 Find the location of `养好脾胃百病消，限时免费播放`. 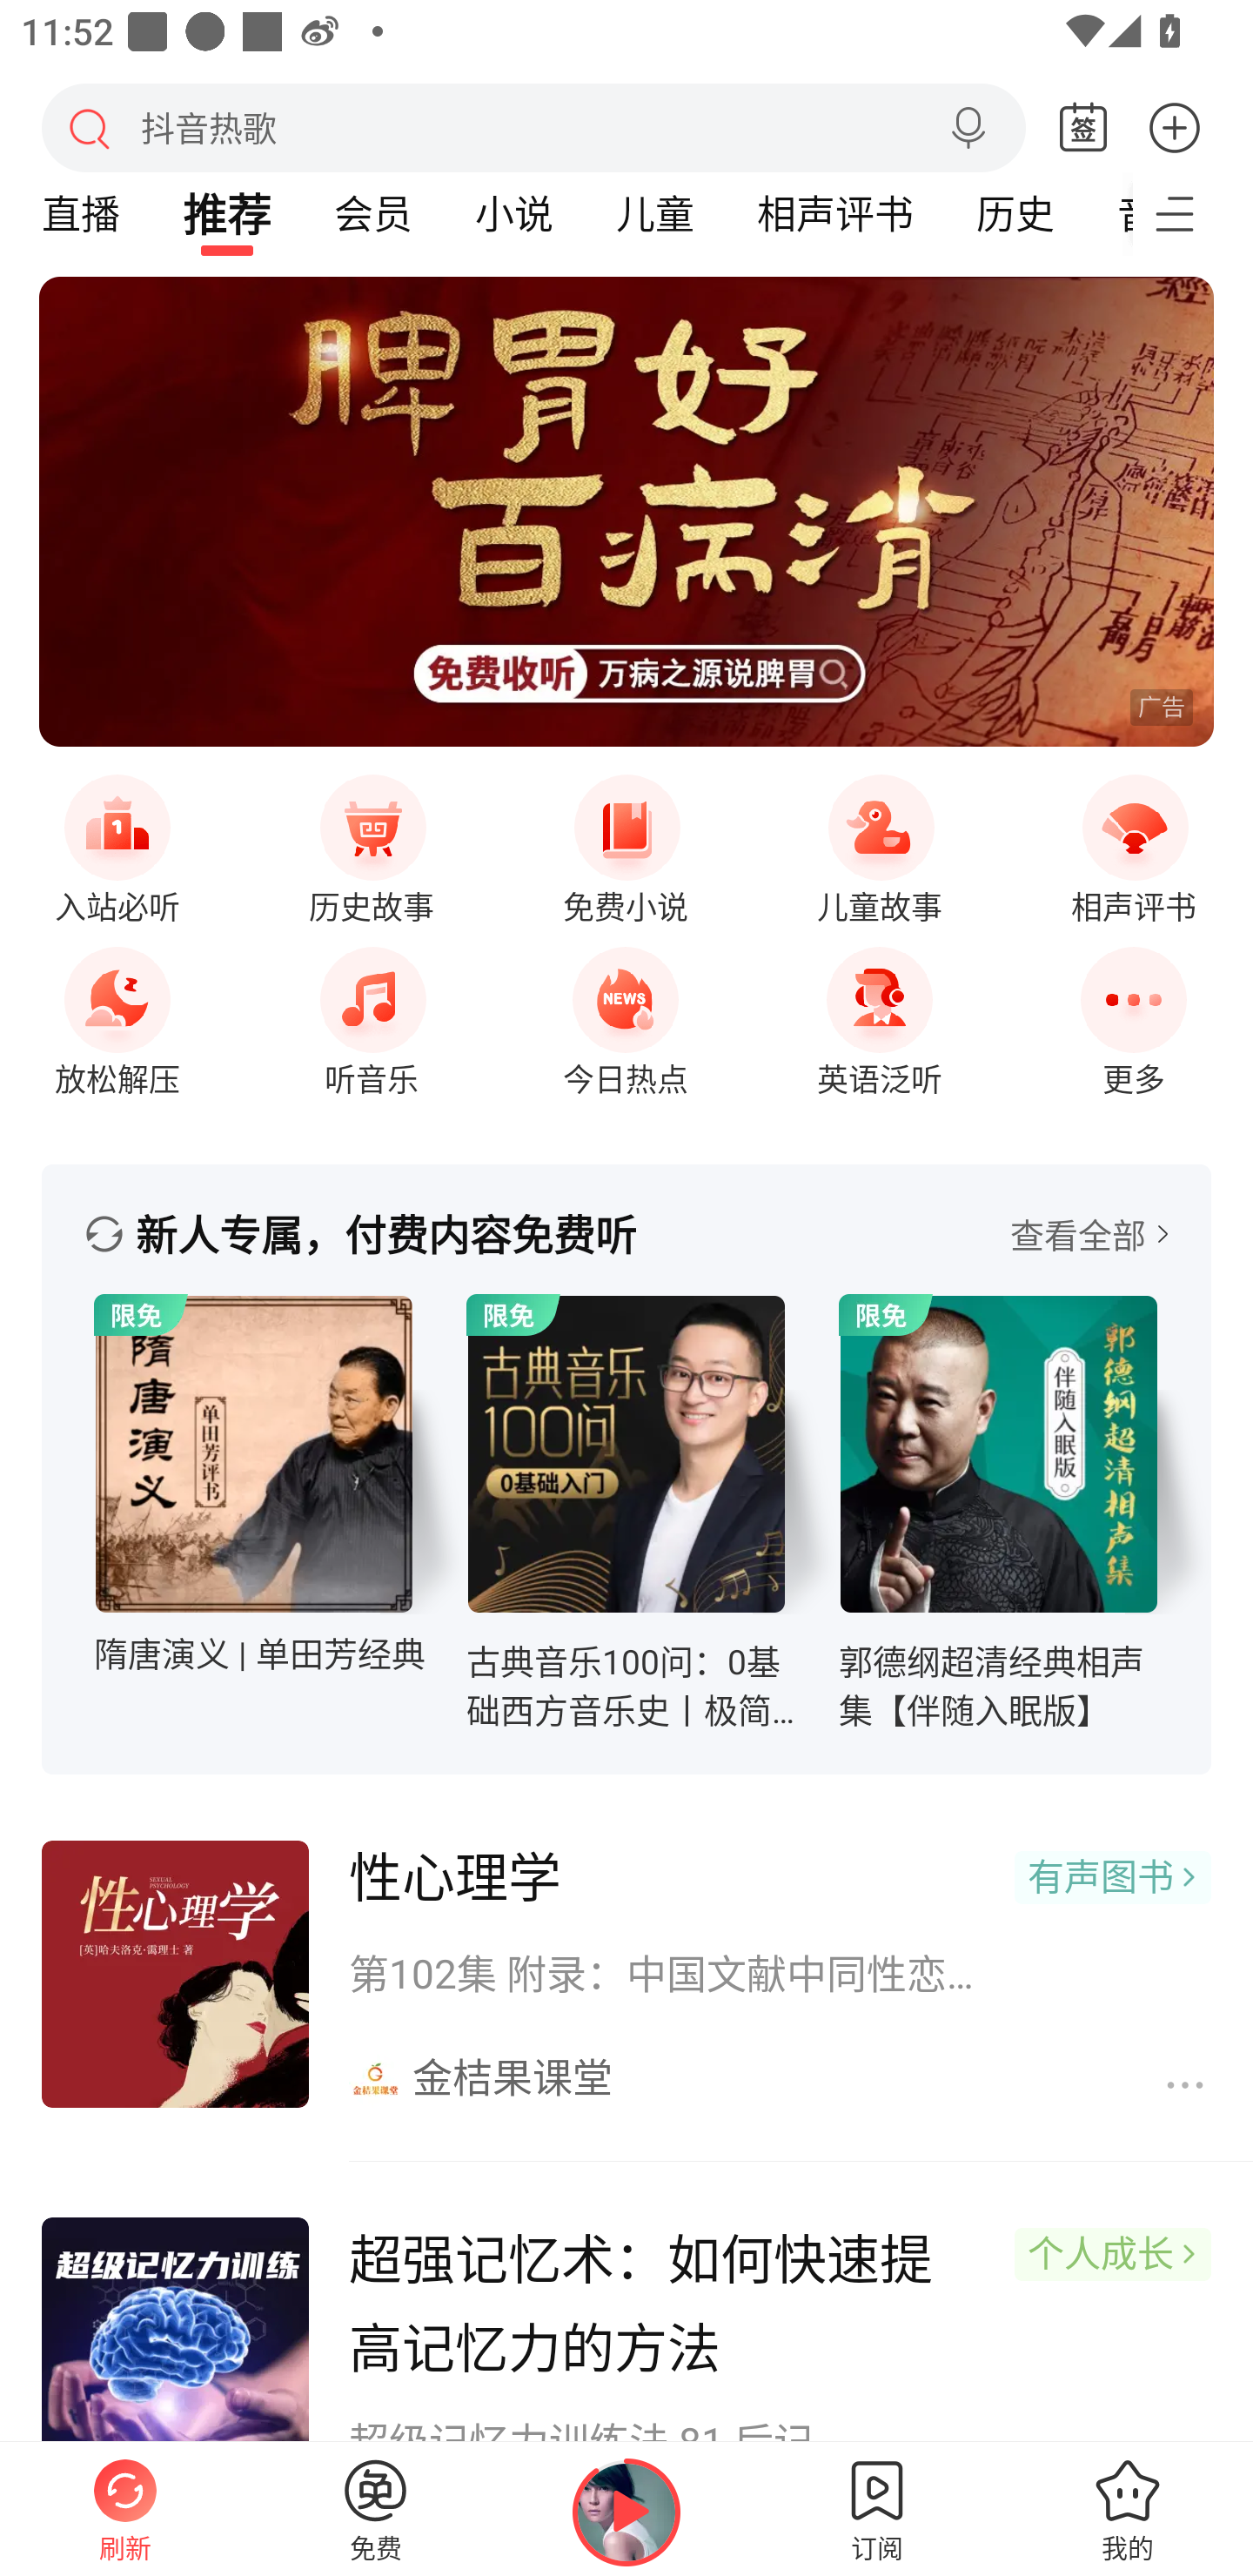

养好脾胃百病消，限时免费播放 is located at coordinates (626, 511).